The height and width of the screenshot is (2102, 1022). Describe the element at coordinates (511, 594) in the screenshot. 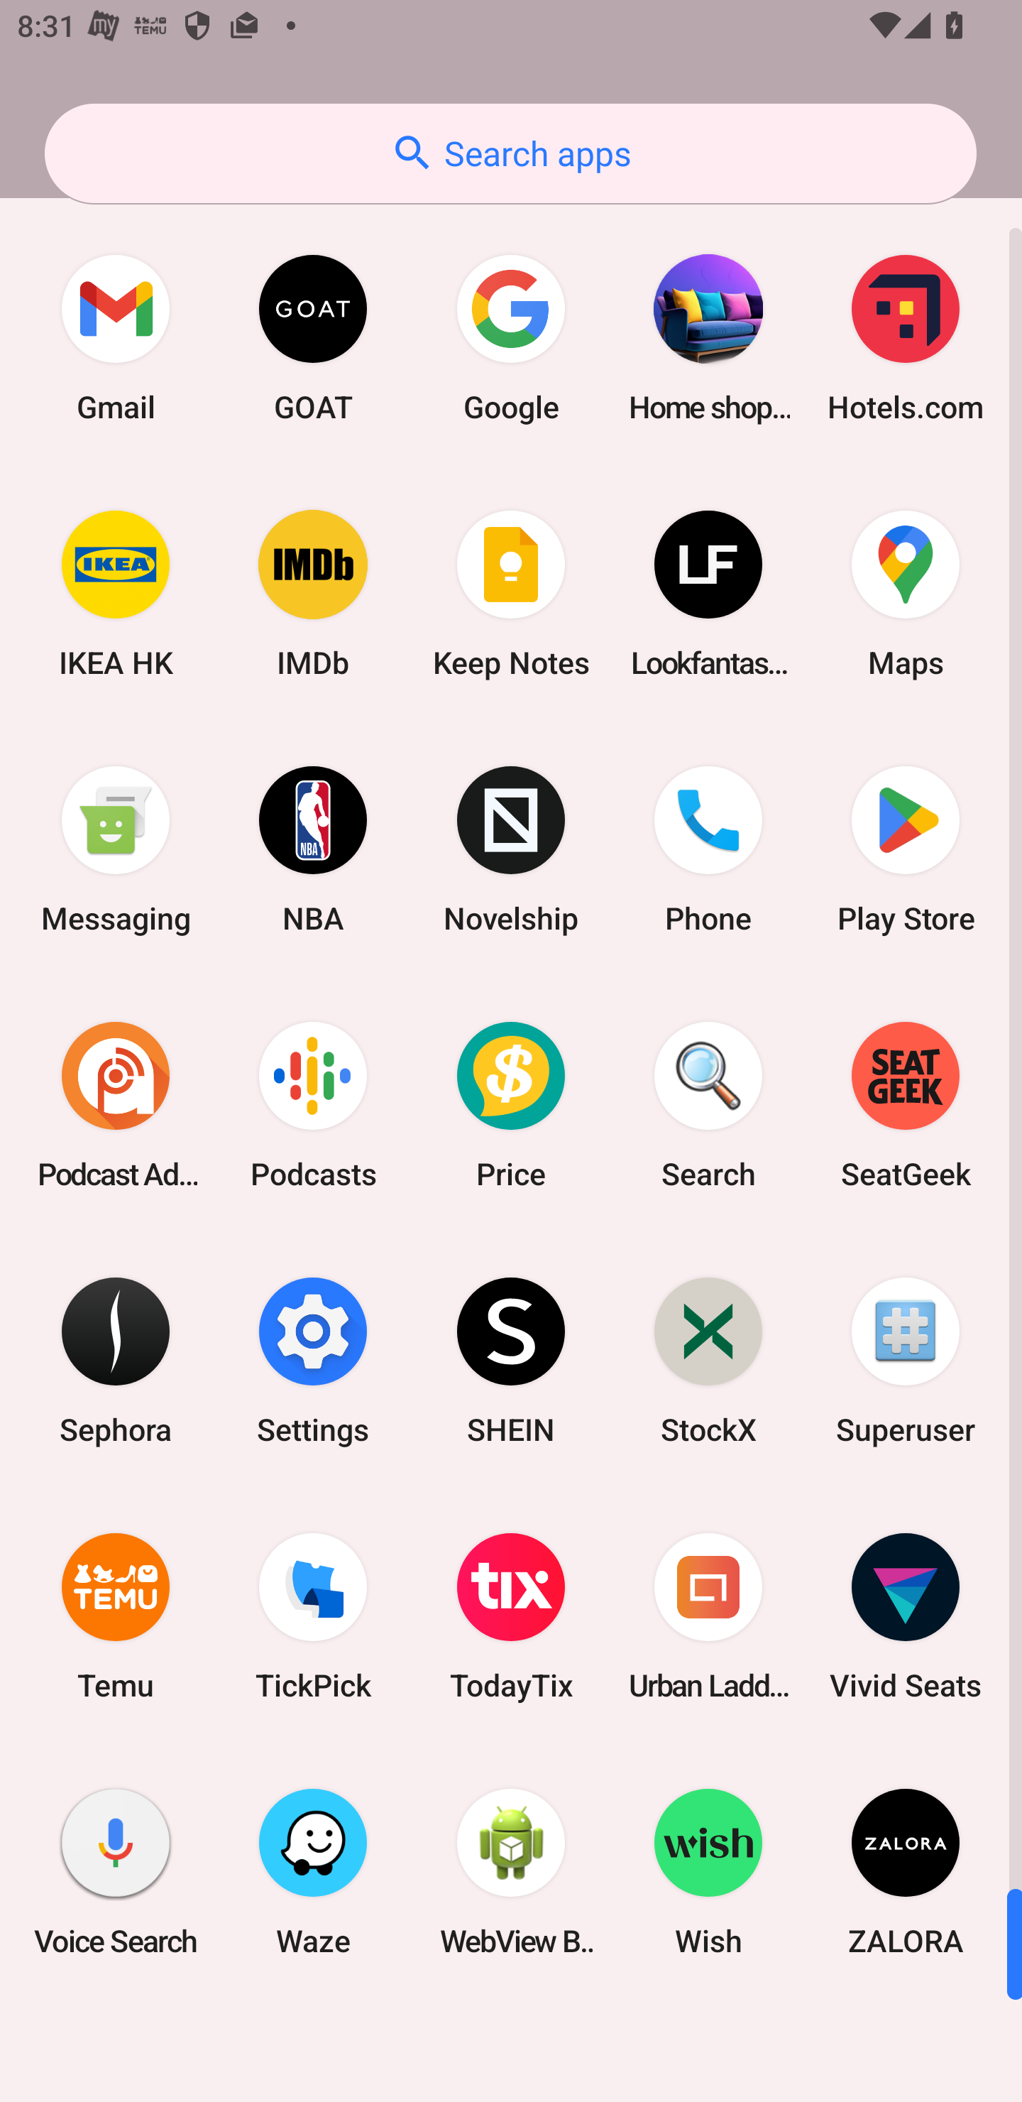

I see `Keep Notes` at that location.